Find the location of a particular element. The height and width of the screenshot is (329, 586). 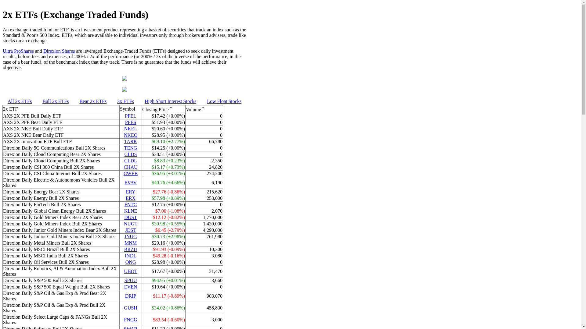

TARK is located at coordinates (131, 141).